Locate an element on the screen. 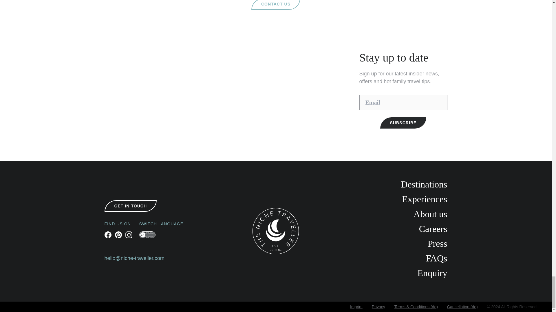  CONTACT US is located at coordinates (276, 5).